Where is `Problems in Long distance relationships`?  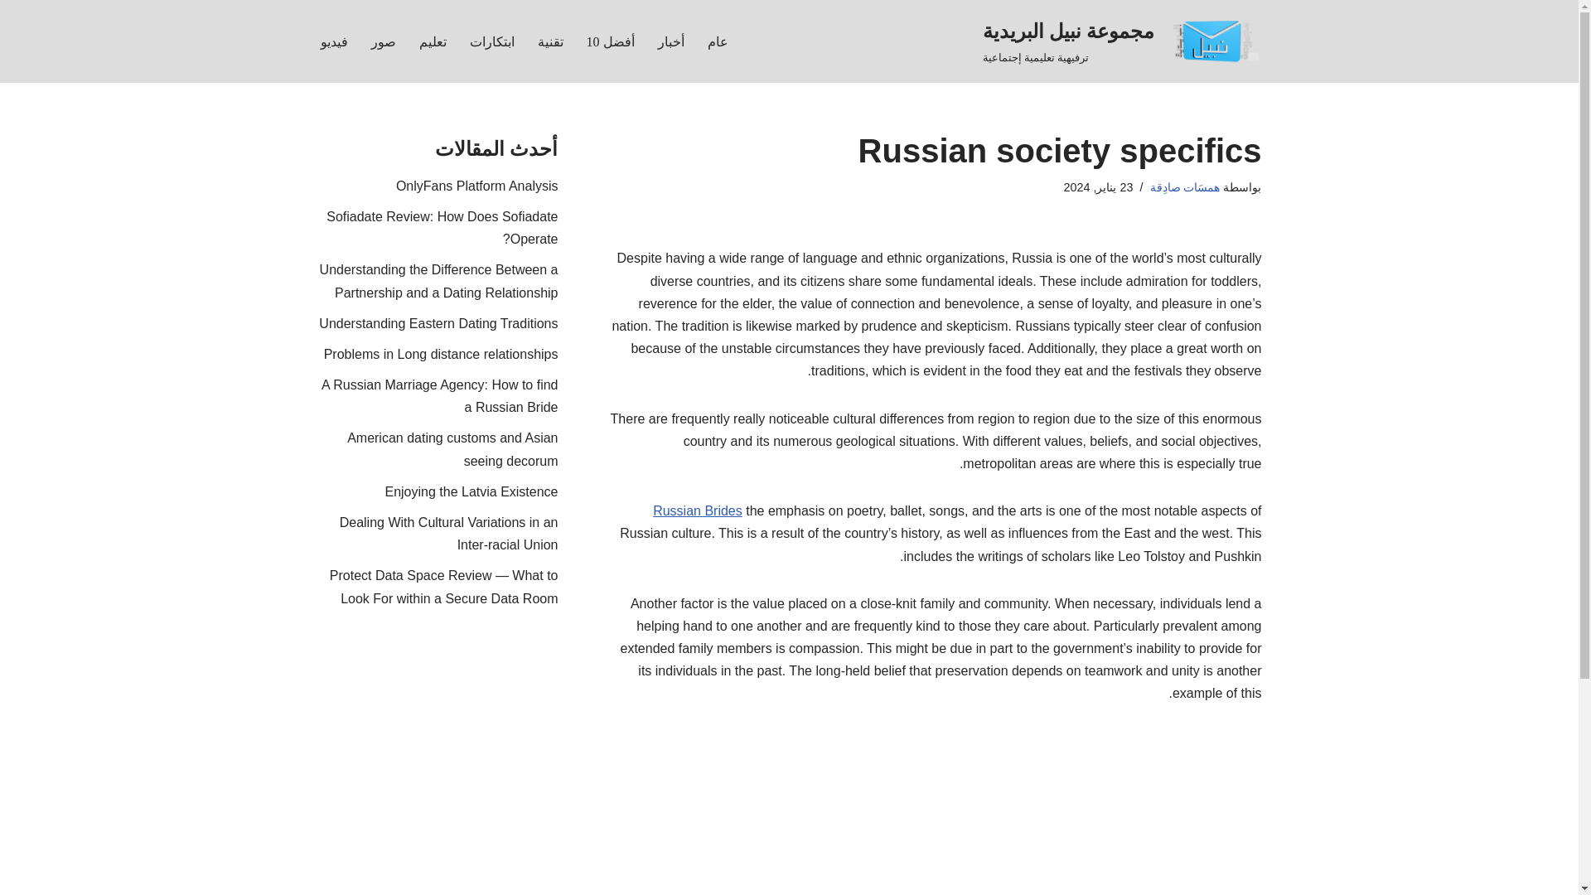 Problems in Long distance relationships is located at coordinates (441, 355).